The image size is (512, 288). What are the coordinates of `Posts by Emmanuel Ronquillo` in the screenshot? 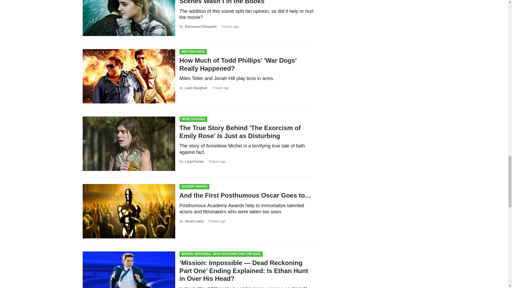 It's located at (201, 26).